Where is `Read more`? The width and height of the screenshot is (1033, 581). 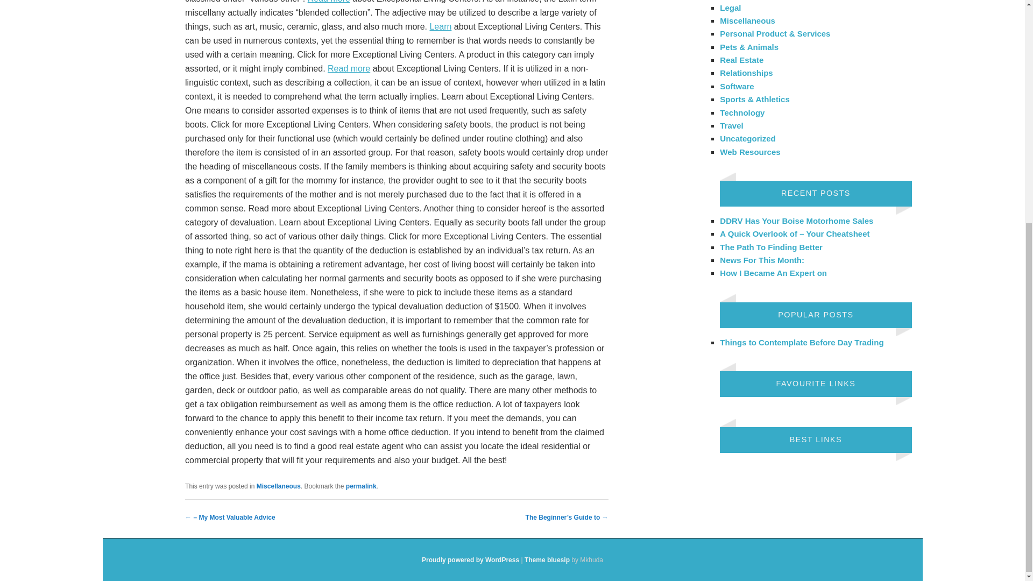 Read more is located at coordinates (349, 68).